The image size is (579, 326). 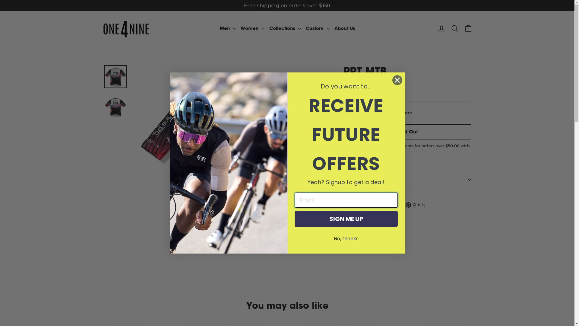 What do you see at coordinates (441, 28) in the screenshot?
I see `Log in` at bounding box center [441, 28].